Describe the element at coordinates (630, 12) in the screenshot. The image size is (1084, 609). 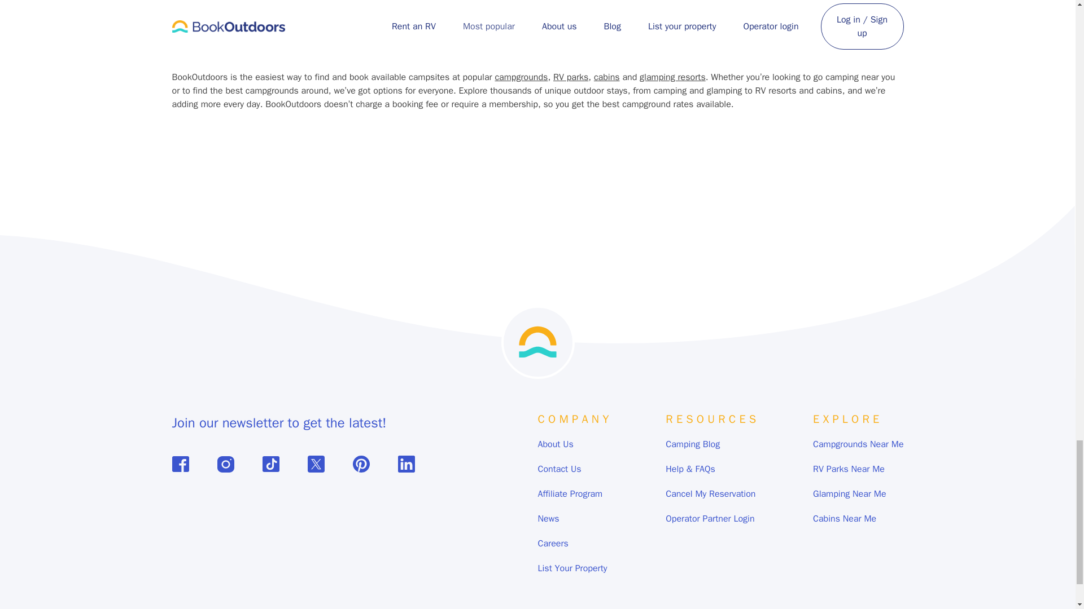
I see `Best cabins near me` at that location.